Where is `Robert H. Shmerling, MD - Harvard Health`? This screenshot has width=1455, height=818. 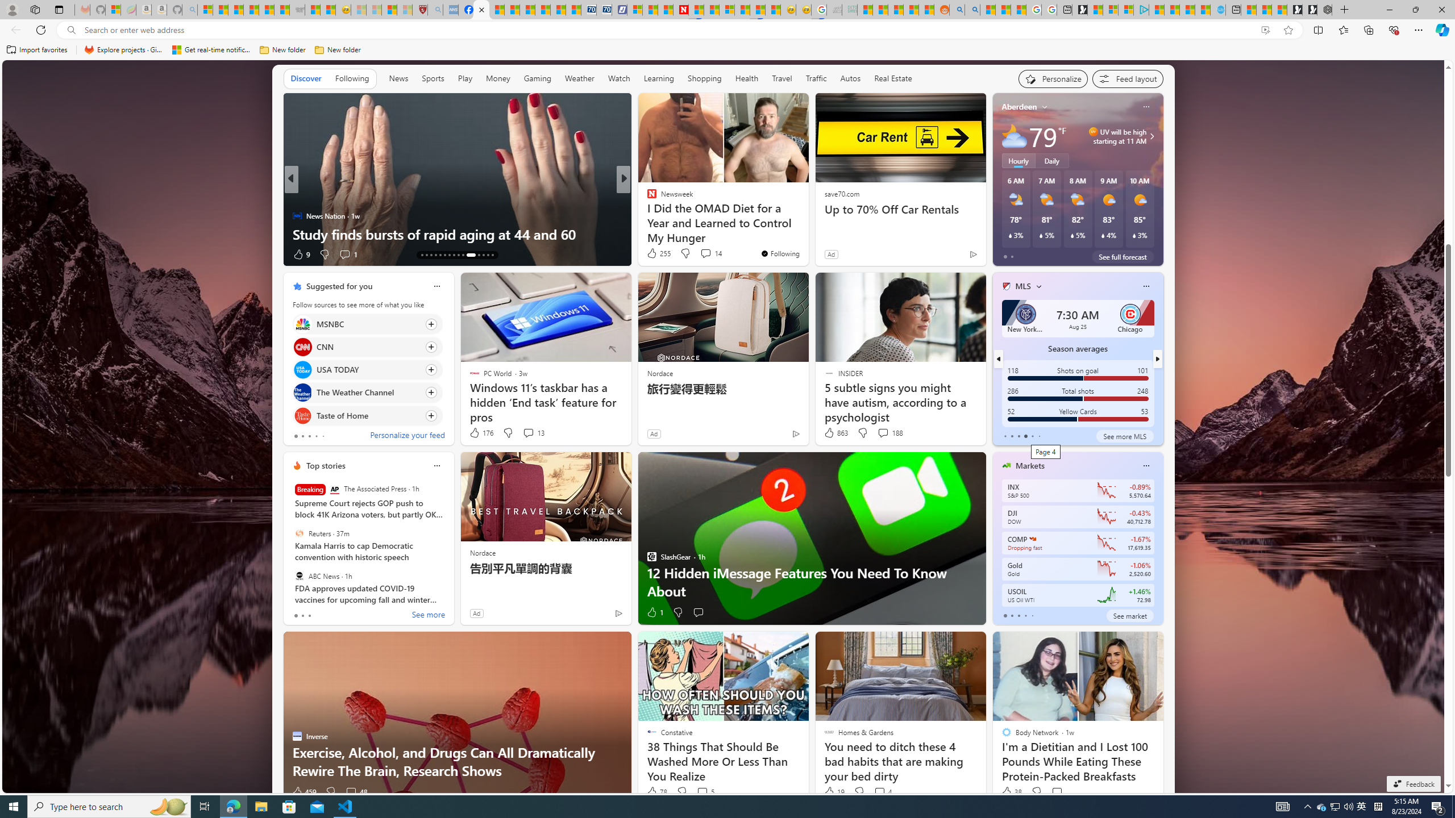
Robert H. Shmerling, MD - Harvard Health is located at coordinates (419, 10).